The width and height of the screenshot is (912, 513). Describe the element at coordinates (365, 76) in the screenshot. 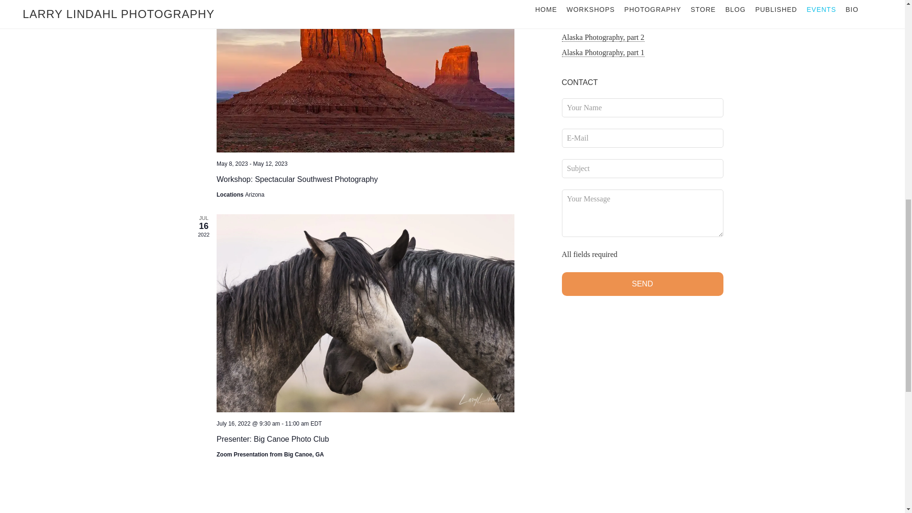

I see `Workshop: Spectacular Southwest Photography` at that location.